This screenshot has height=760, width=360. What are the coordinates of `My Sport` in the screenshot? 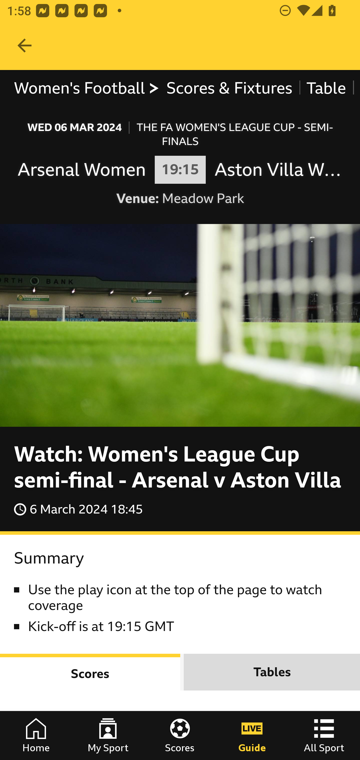 It's located at (108, 735).